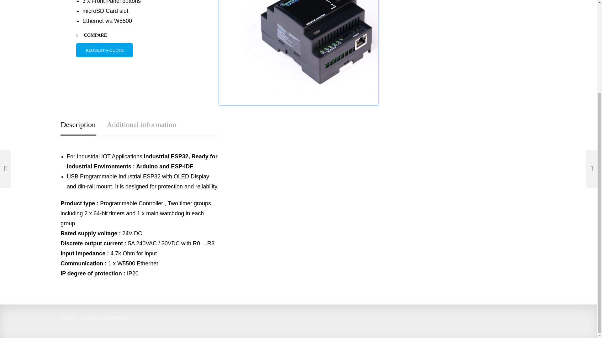 The image size is (602, 338). Describe the element at coordinates (105, 50) in the screenshot. I see `REQUEST A QUOTE` at that location.